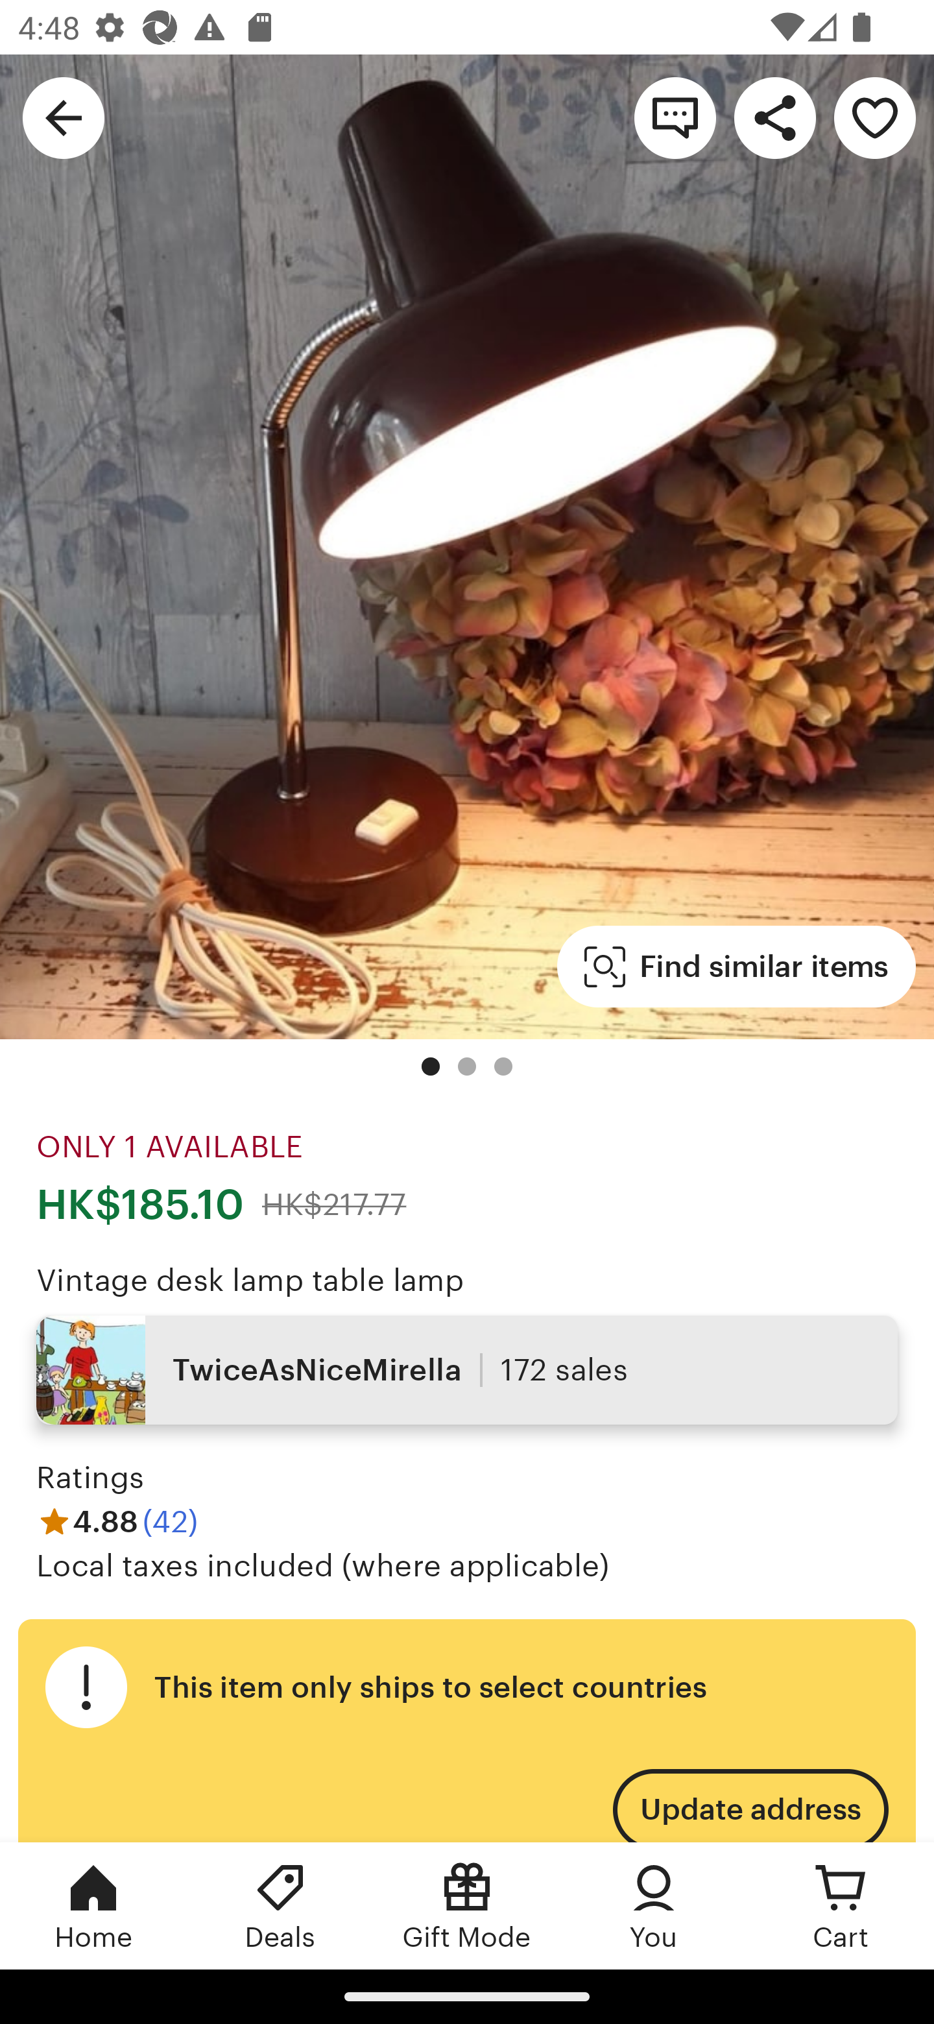 The height and width of the screenshot is (2024, 934). Describe the element at coordinates (467, 1905) in the screenshot. I see `Gift Mode` at that location.